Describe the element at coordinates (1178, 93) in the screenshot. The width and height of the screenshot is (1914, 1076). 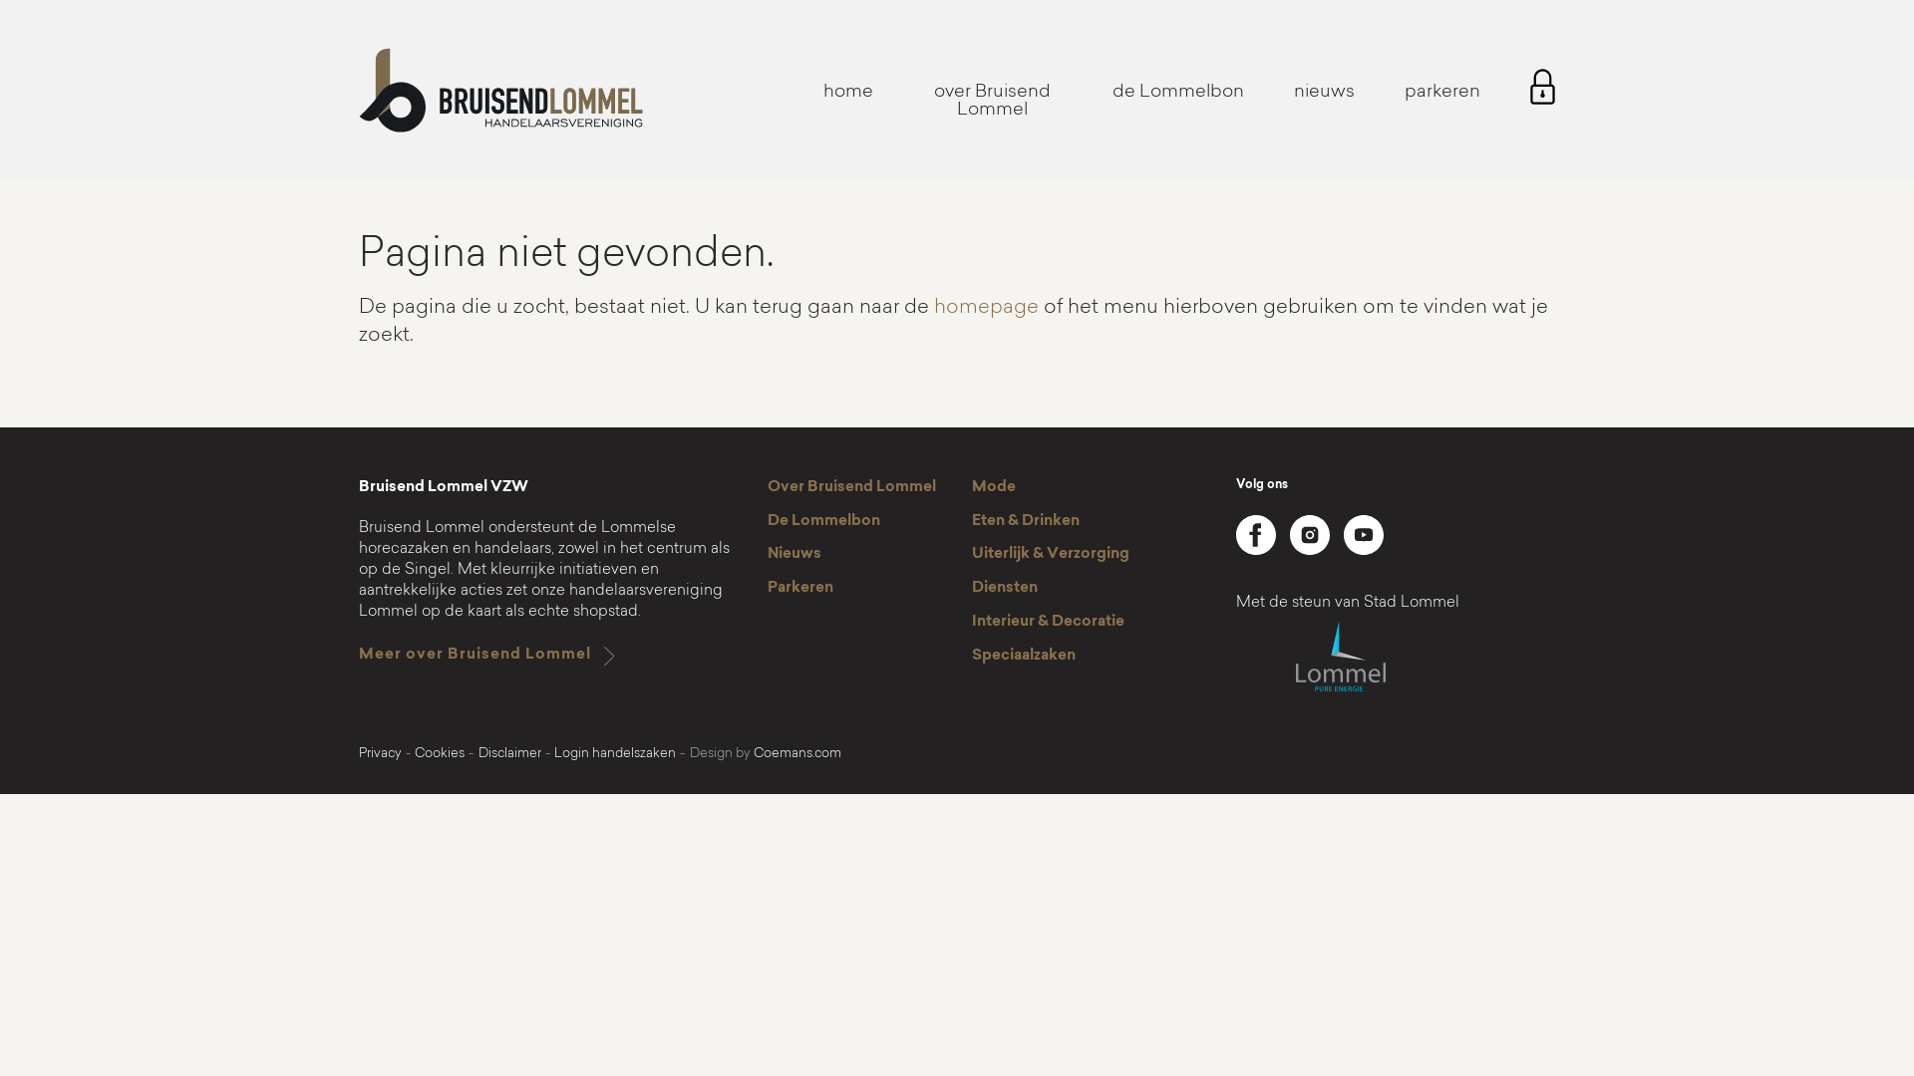
I see `de Lommelbon` at that location.